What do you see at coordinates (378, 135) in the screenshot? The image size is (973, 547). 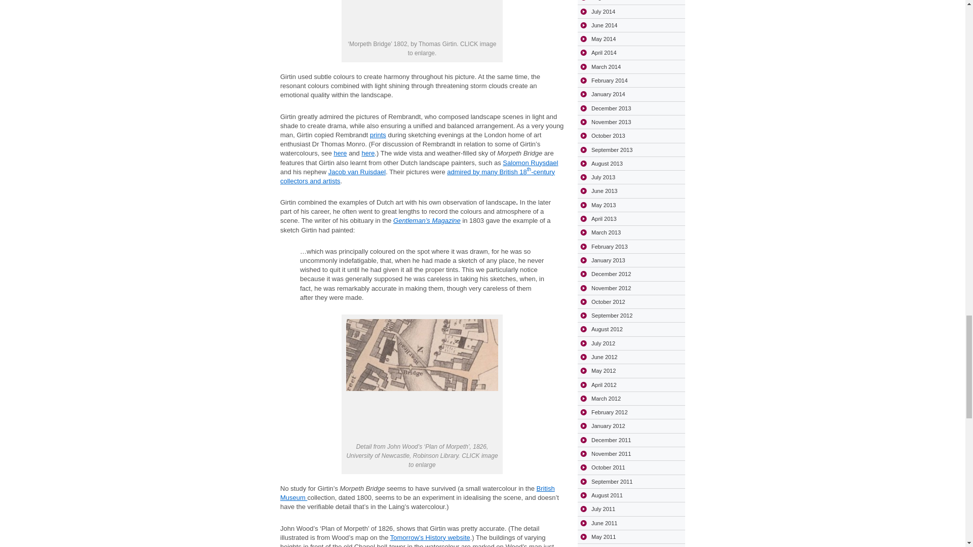 I see `prints` at bounding box center [378, 135].